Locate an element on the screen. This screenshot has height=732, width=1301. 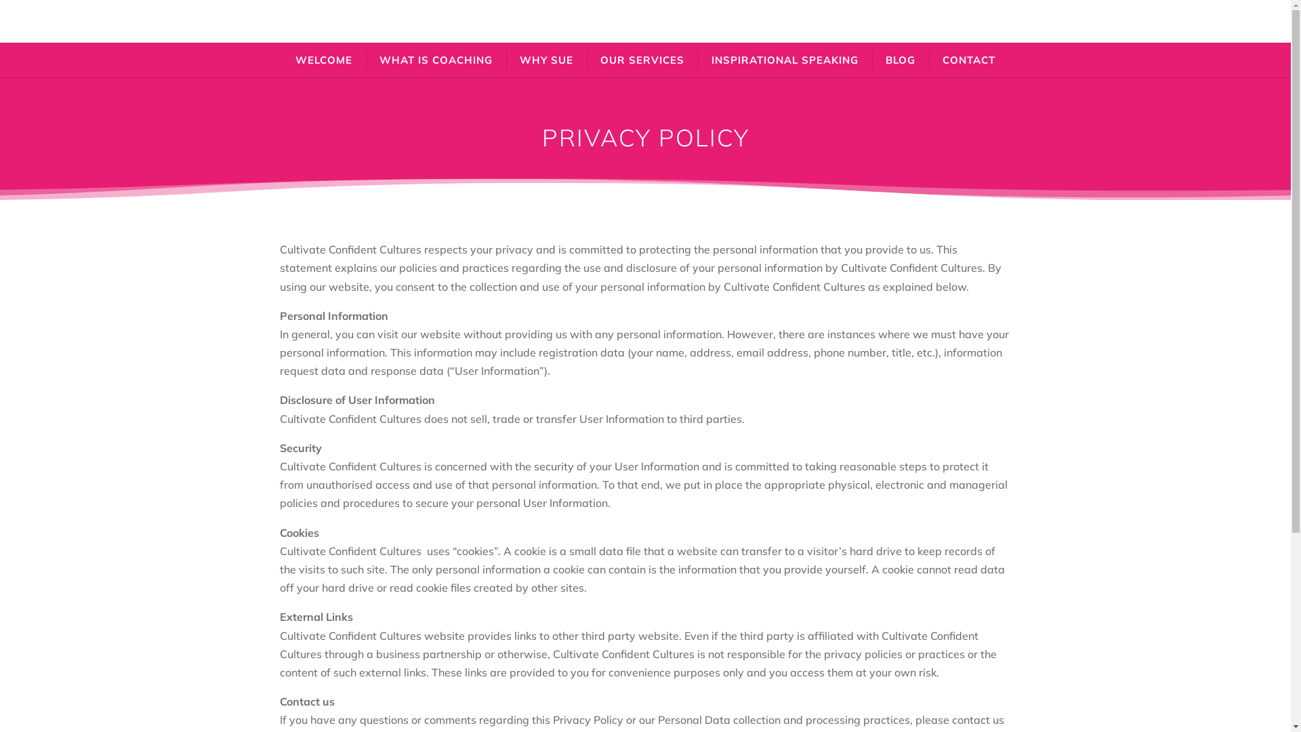
CONTACT is located at coordinates (969, 60).